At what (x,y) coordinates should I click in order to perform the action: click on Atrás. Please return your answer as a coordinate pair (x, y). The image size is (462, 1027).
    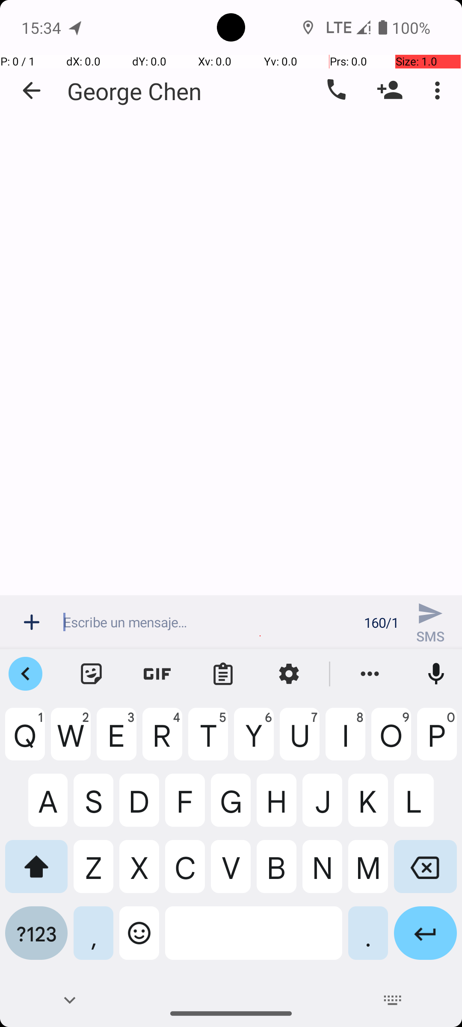
    Looking at the image, I should click on (32, 91).